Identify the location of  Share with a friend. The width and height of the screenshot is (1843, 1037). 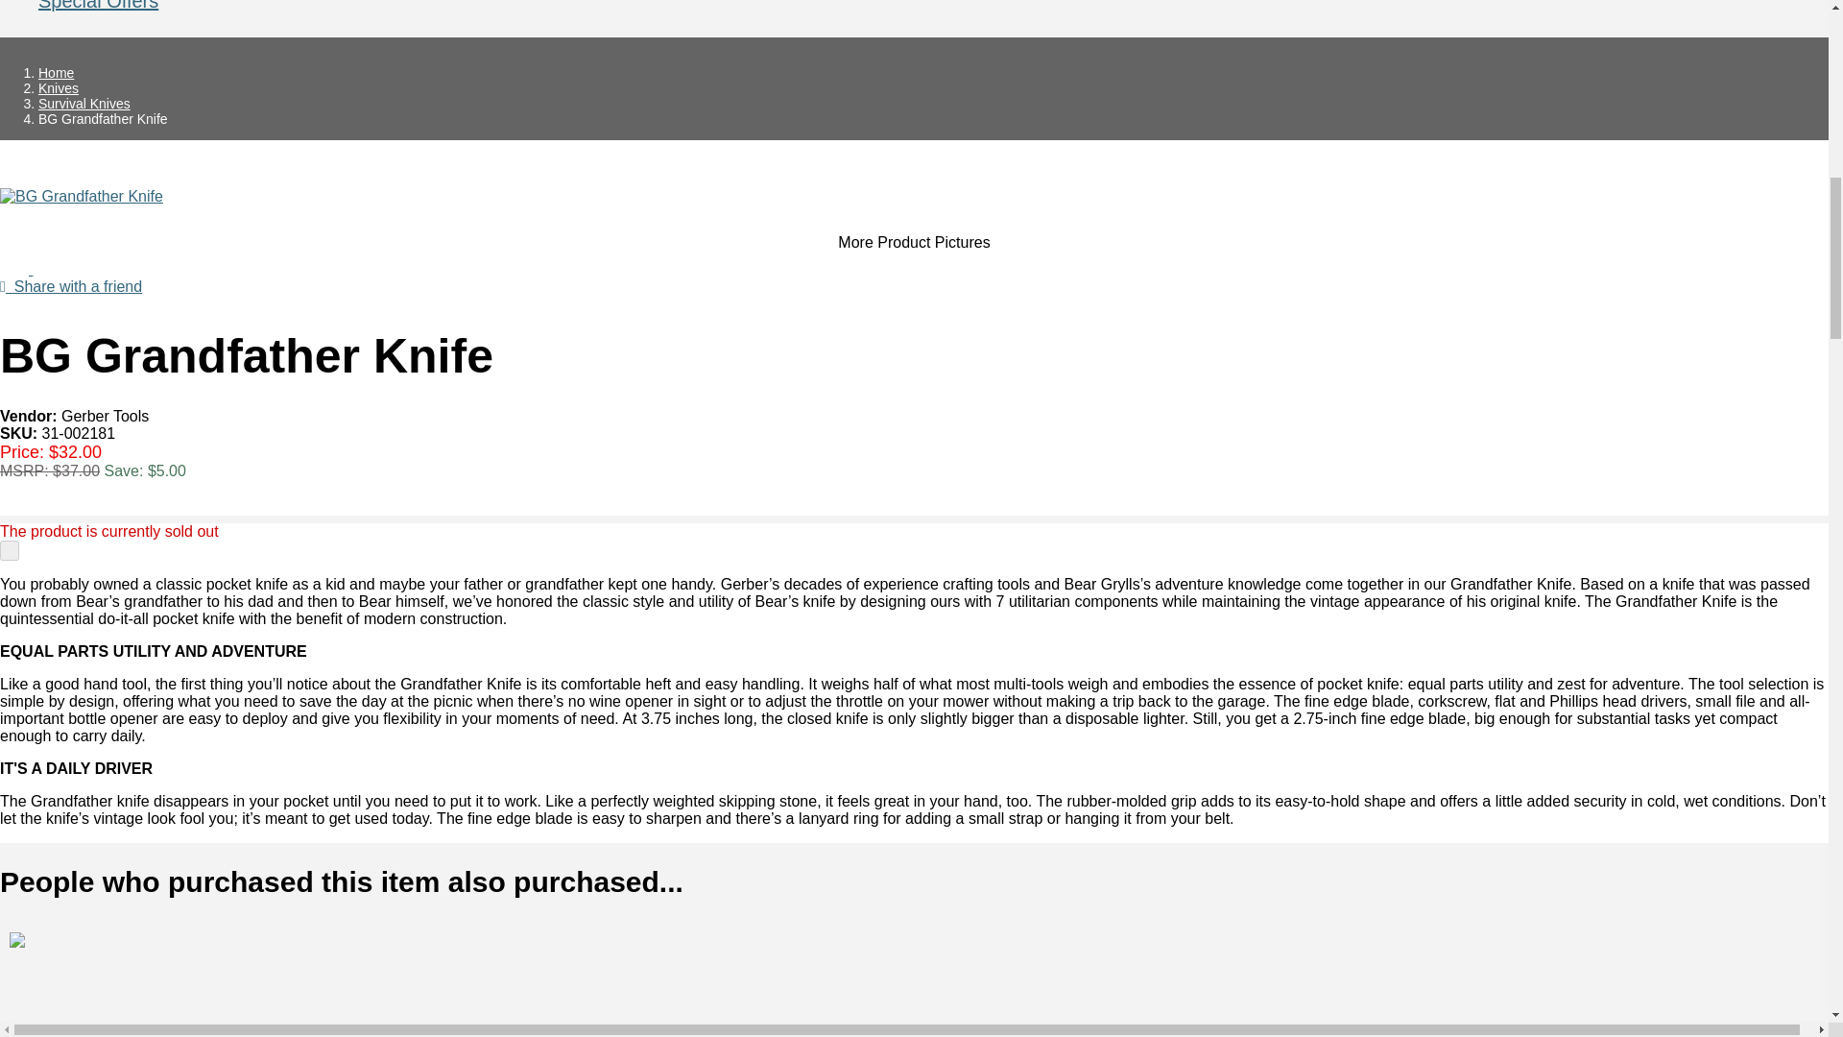
(71, 286).